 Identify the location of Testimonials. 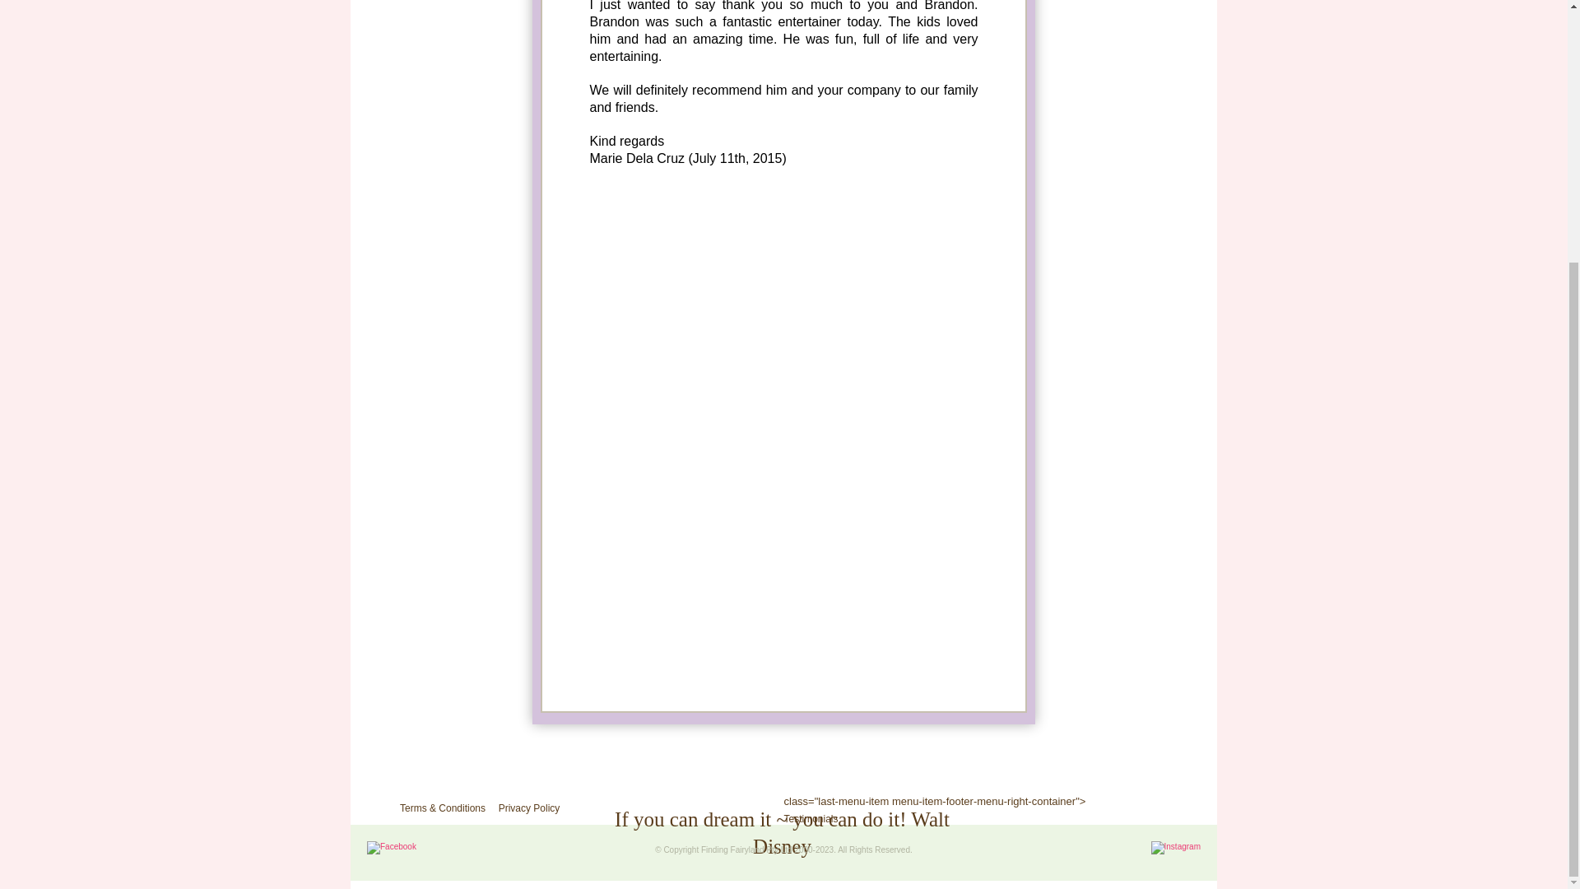
(810, 819).